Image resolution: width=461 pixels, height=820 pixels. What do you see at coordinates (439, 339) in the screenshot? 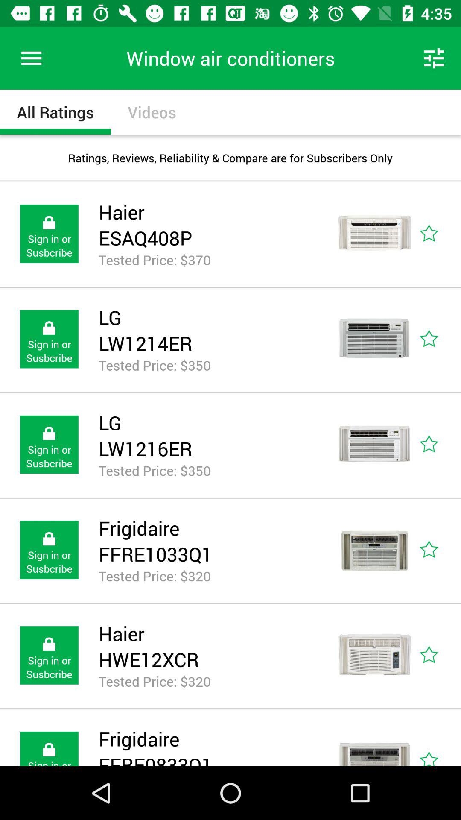
I see `it represented the ratting of te products` at bounding box center [439, 339].